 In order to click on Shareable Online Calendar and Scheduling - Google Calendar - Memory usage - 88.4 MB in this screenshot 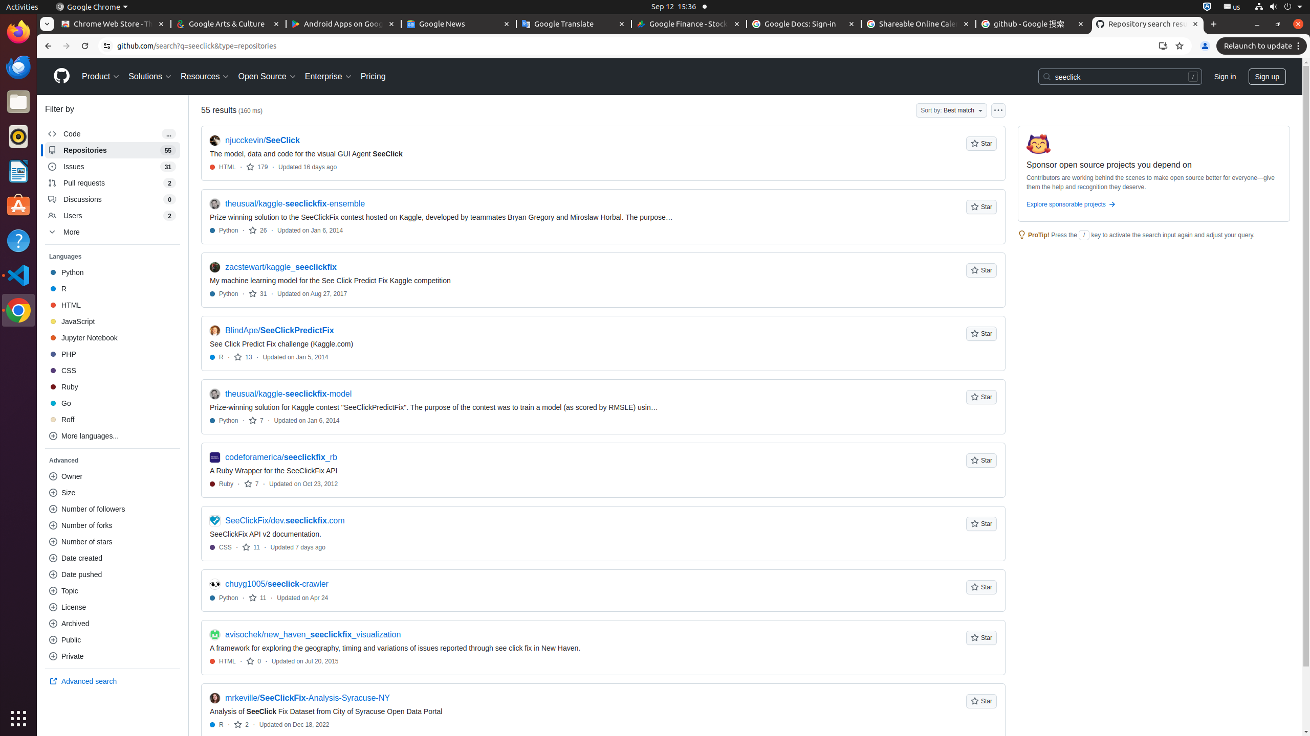, I will do `click(919, 25)`.